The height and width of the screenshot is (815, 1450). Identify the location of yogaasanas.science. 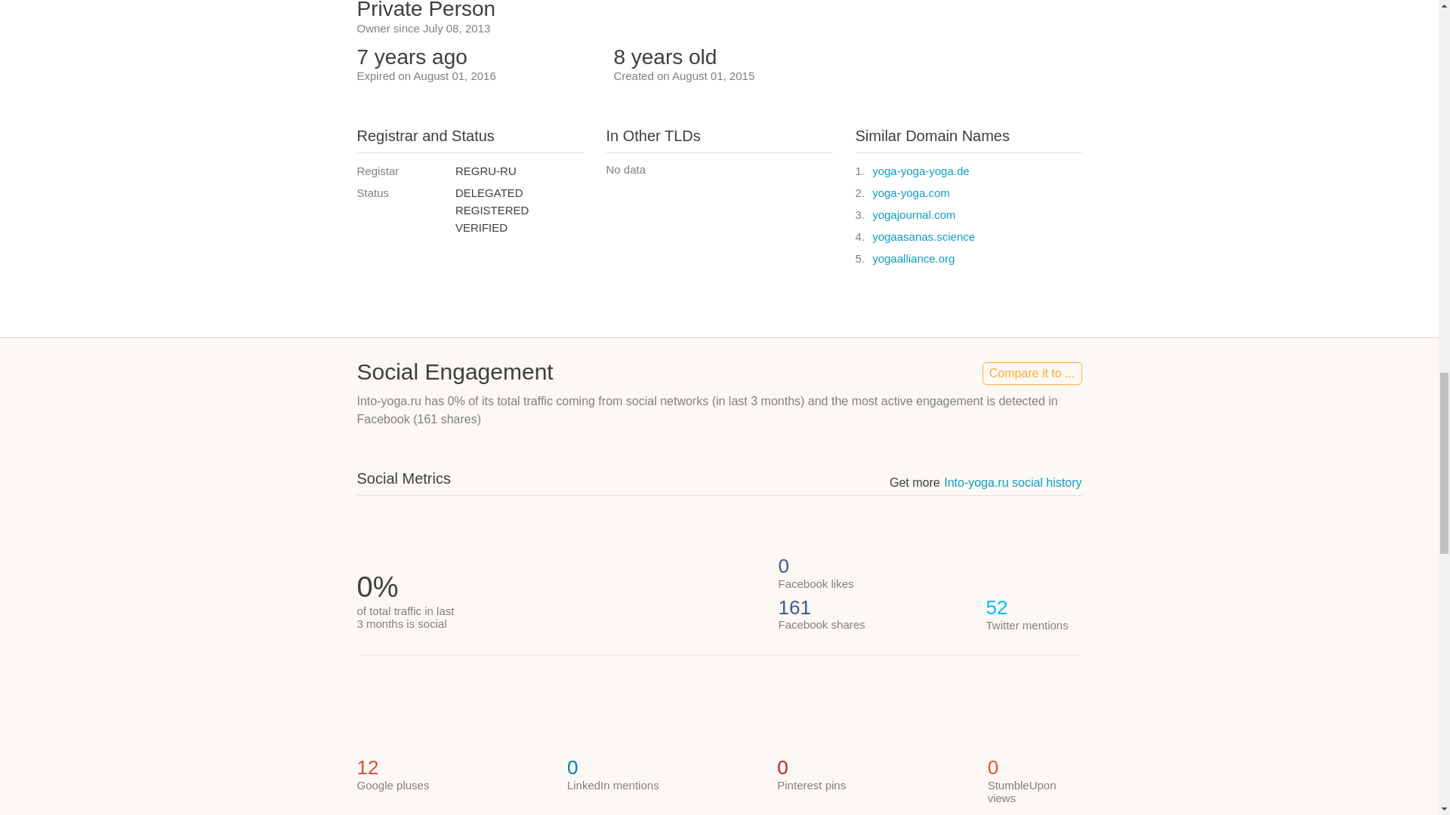
(923, 235).